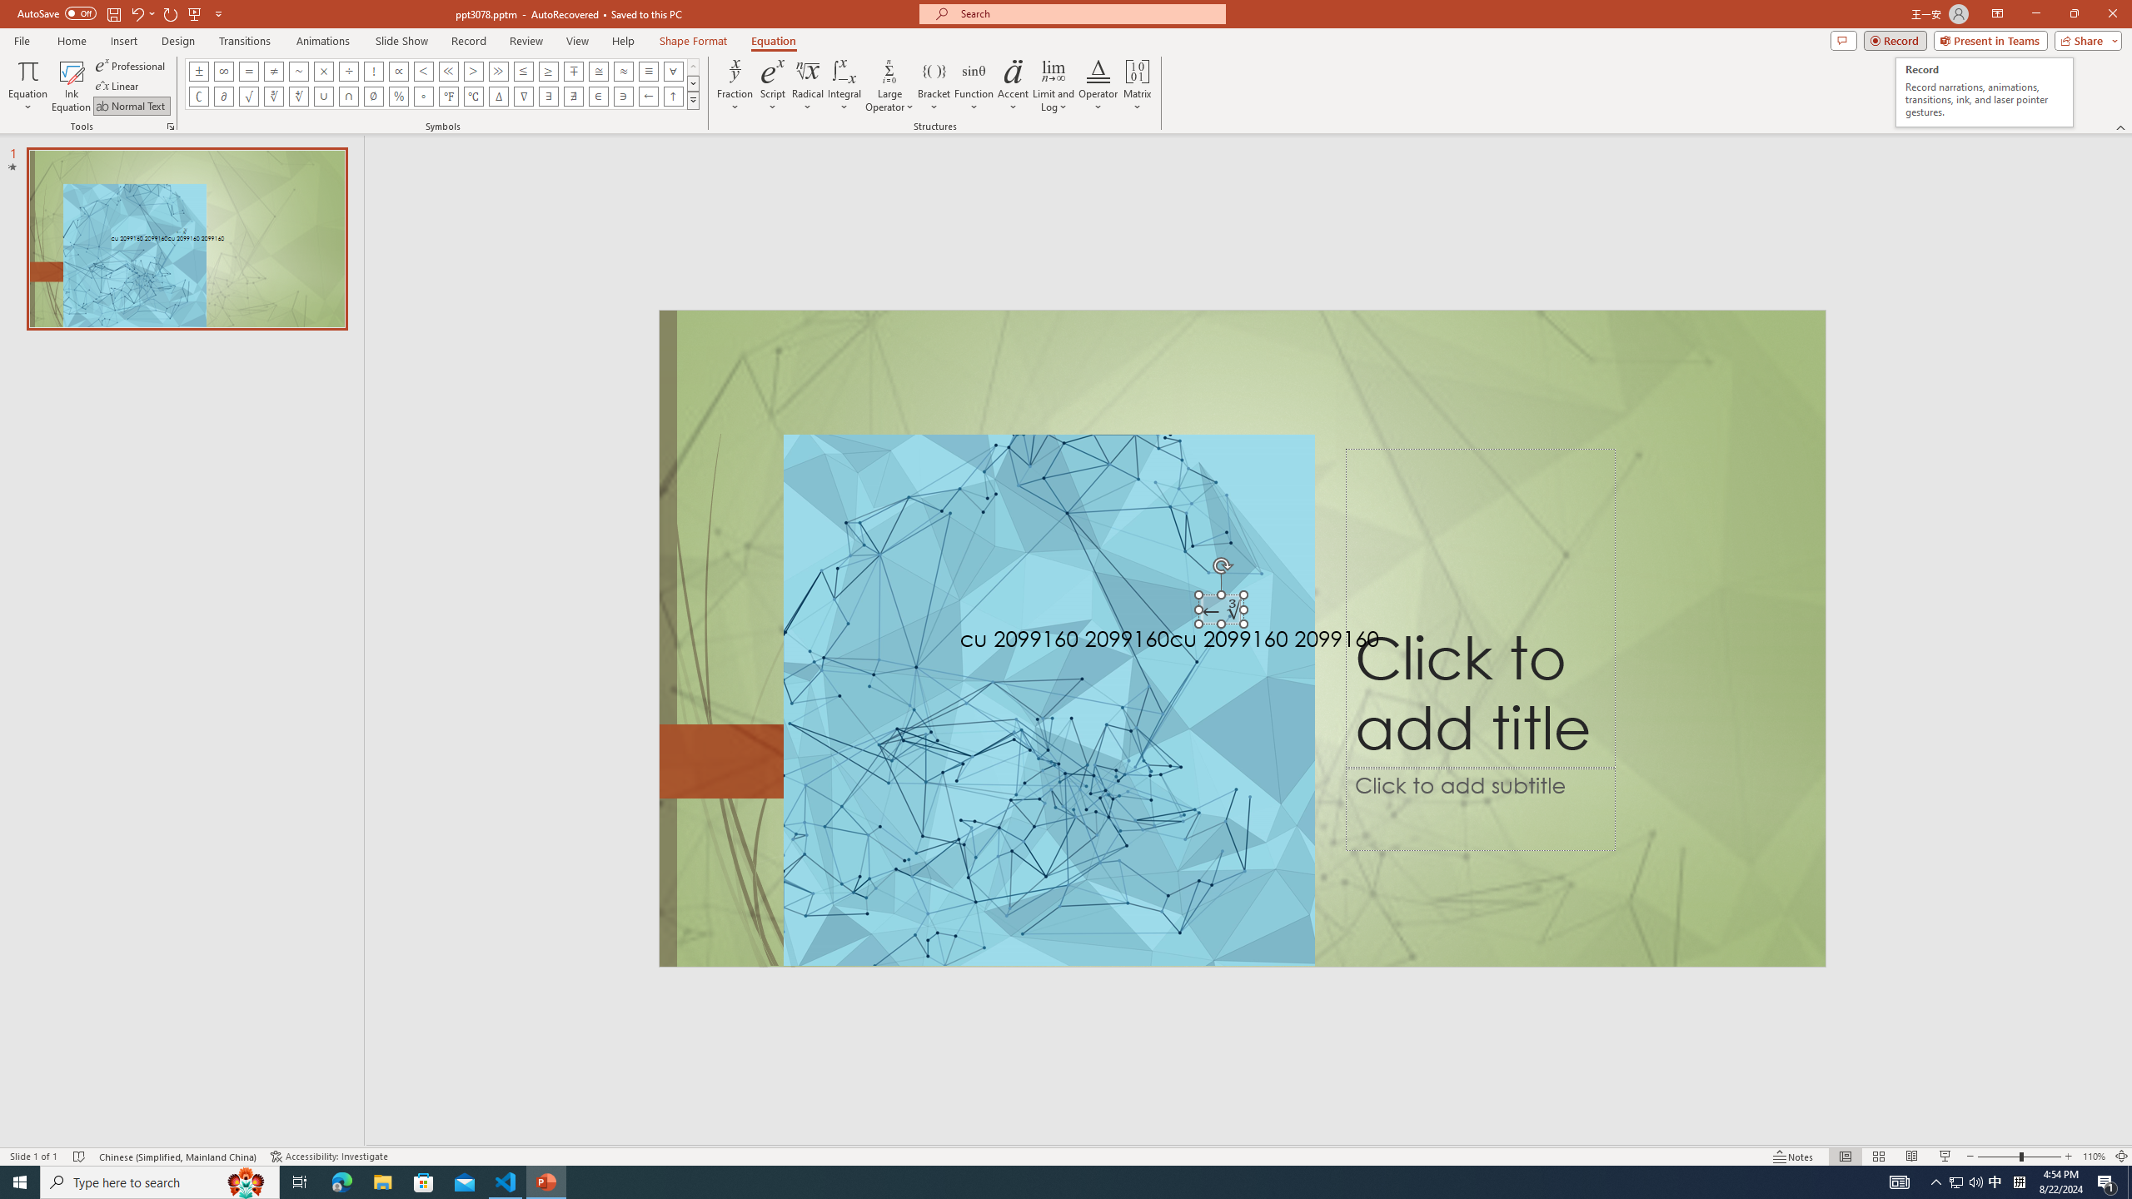 This screenshot has width=2132, height=1199. Describe the element at coordinates (673, 71) in the screenshot. I see `Equation Symbol For All` at that location.